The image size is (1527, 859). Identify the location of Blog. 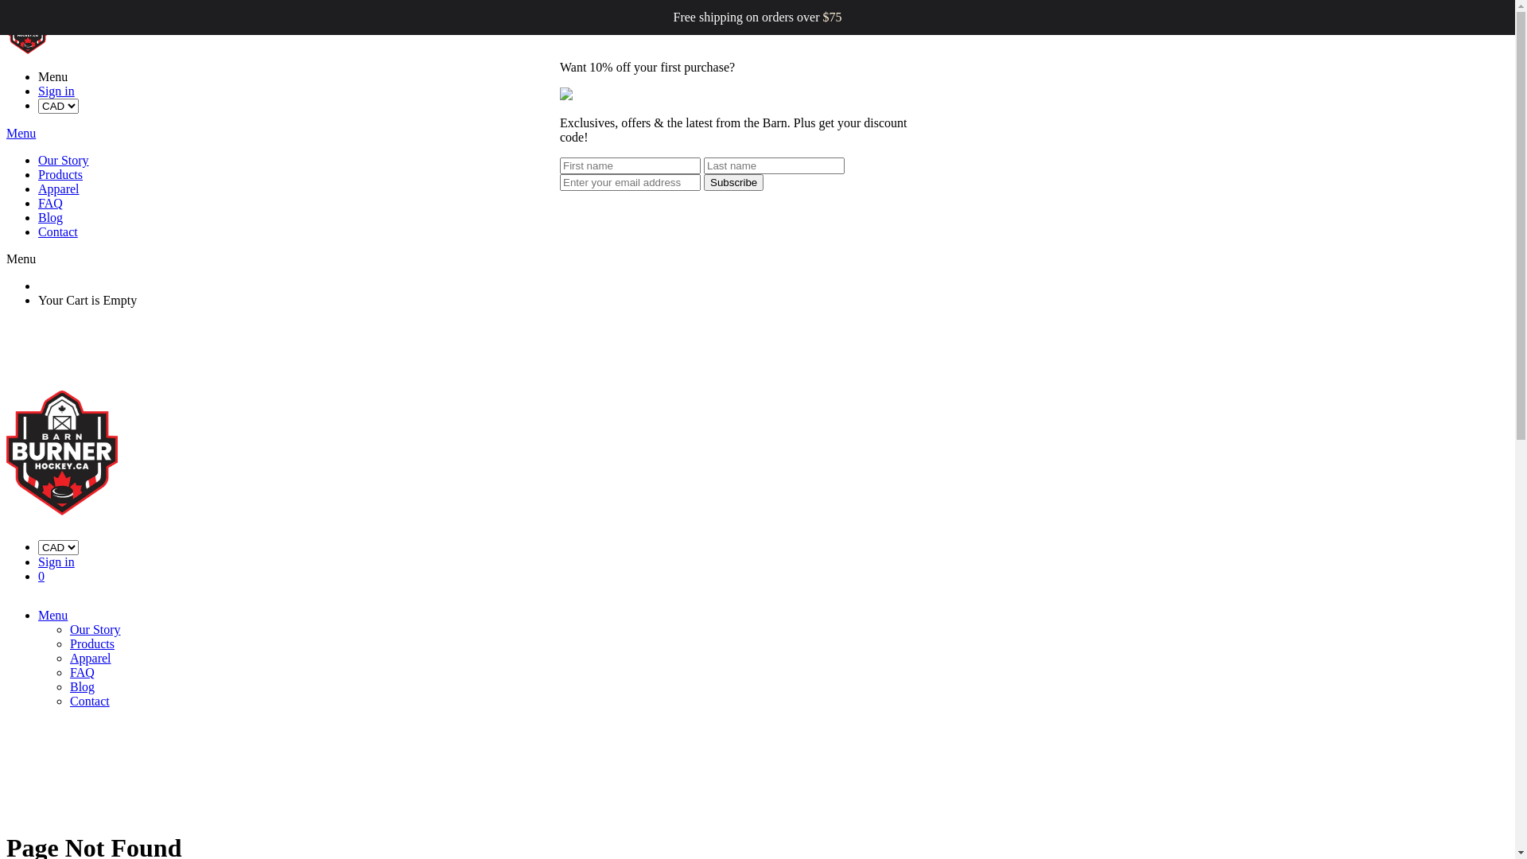
(51, 218).